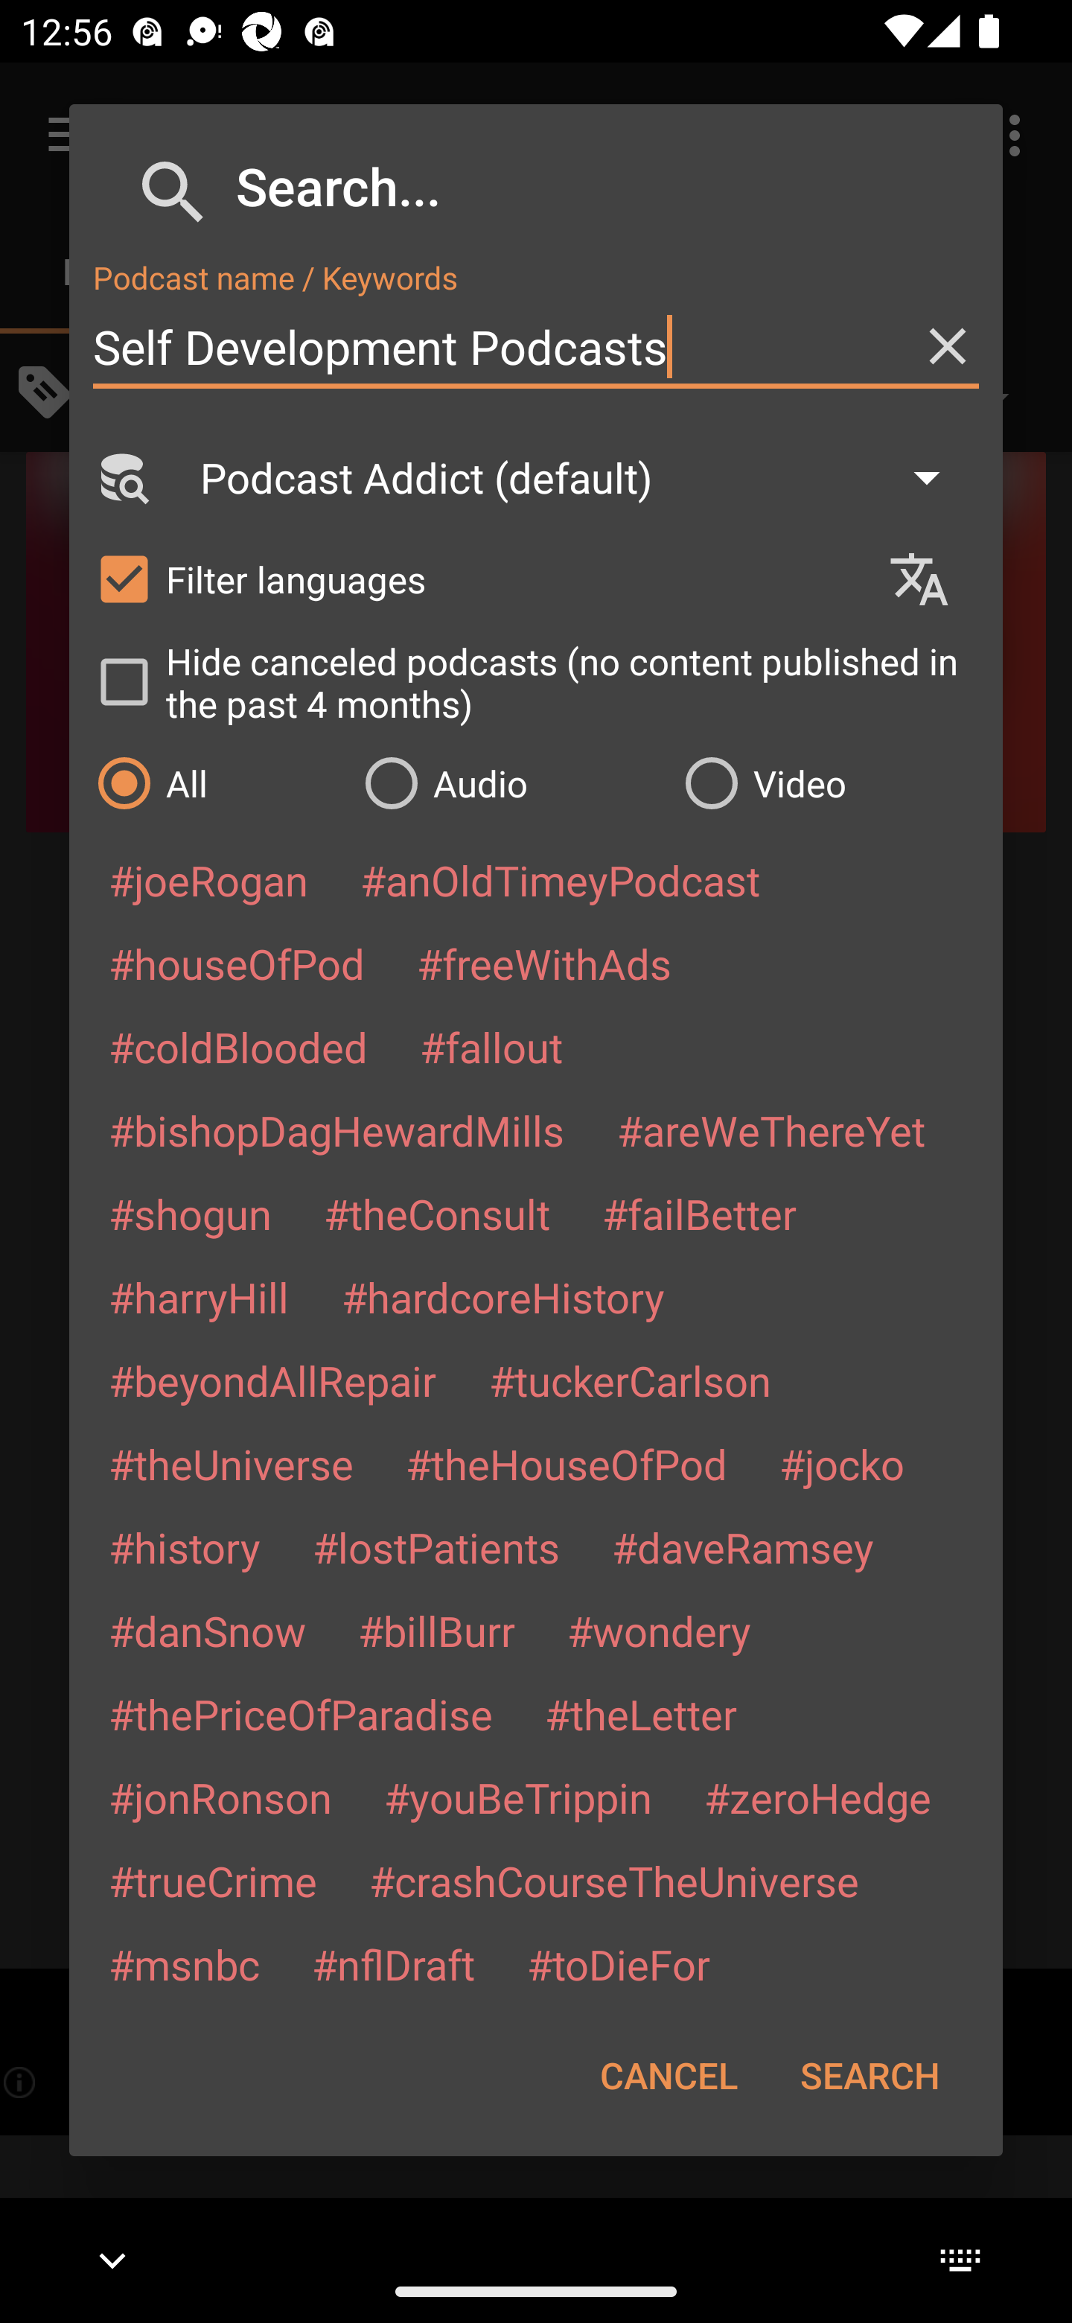 This screenshot has width=1072, height=2323. I want to click on #jonRonson, so click(220, 1797).